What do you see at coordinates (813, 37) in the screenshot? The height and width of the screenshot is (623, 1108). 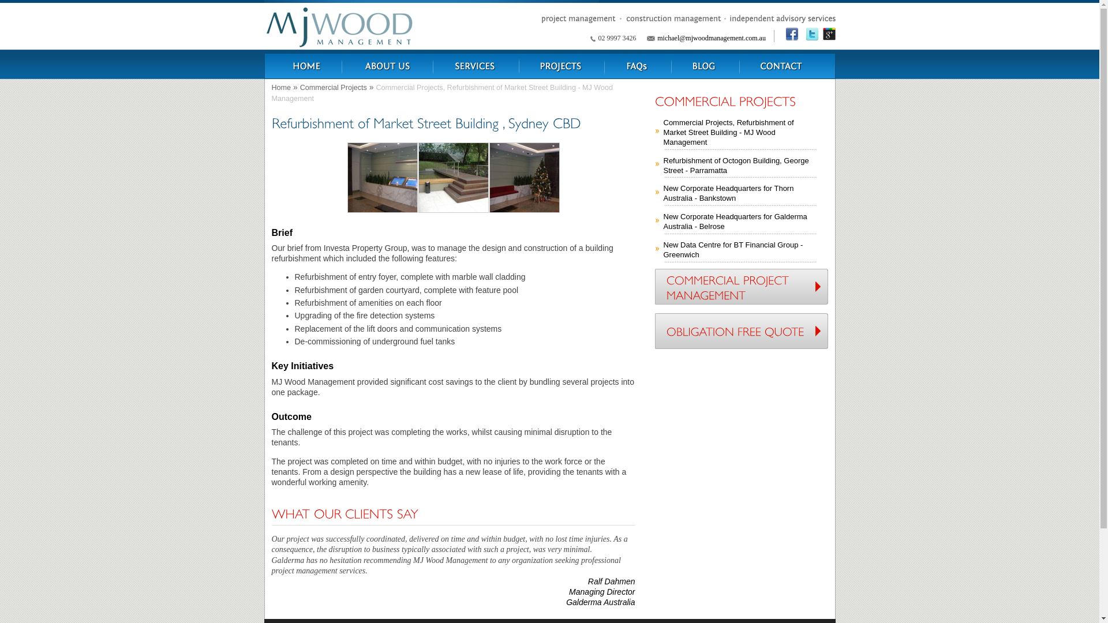 I see `twitter` at bounding box center [813, 37].